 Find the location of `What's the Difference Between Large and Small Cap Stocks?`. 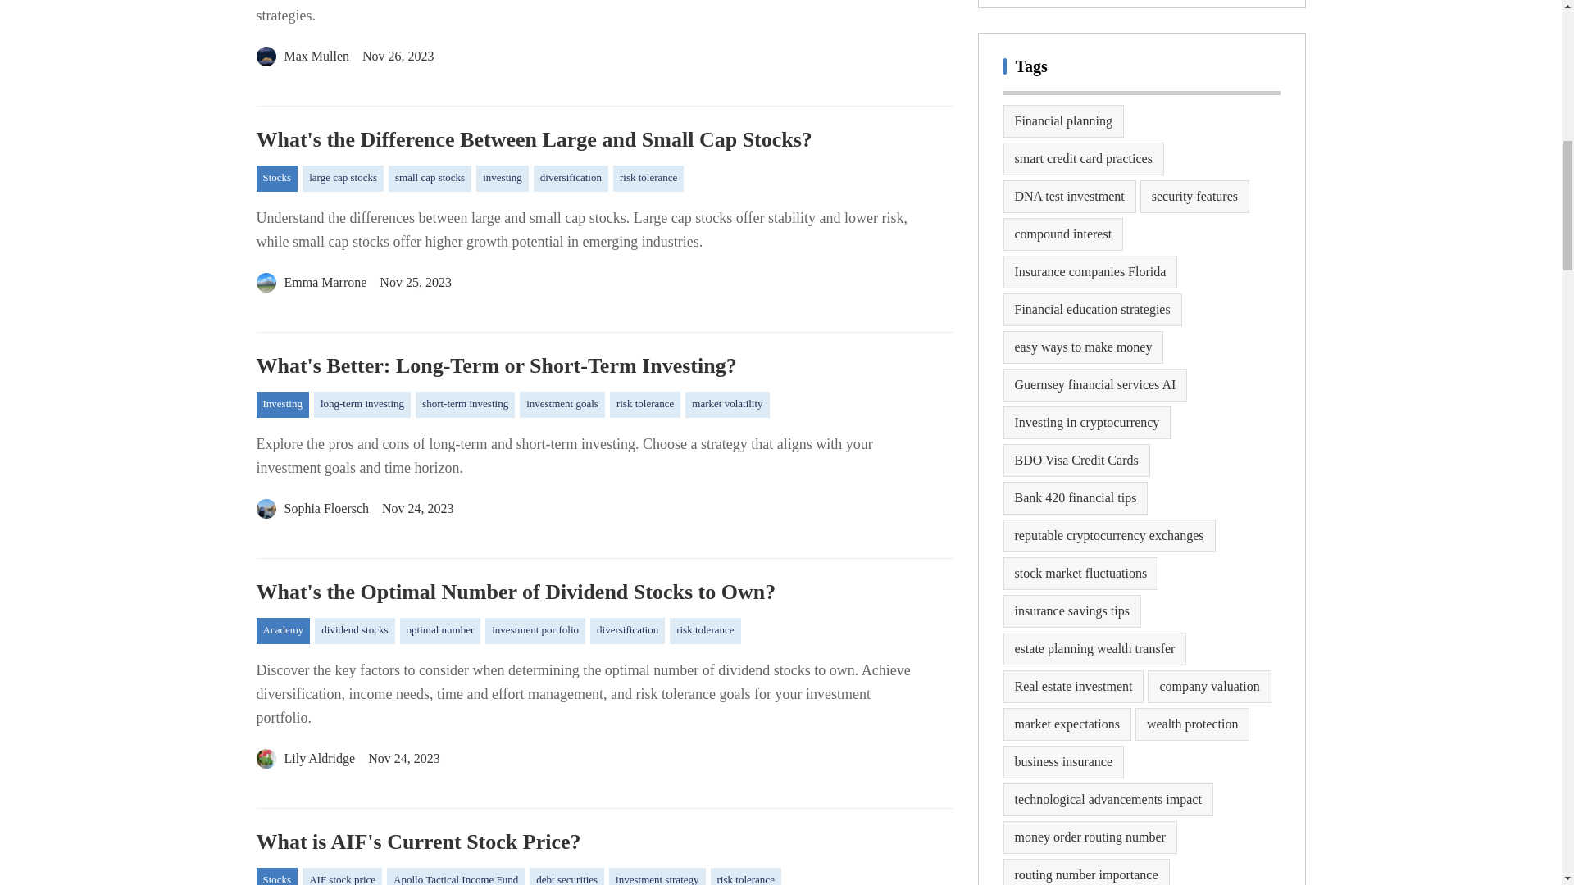

What's the Difference Between Large and Small Cap Stocks? is located at coordinates (603, 139).